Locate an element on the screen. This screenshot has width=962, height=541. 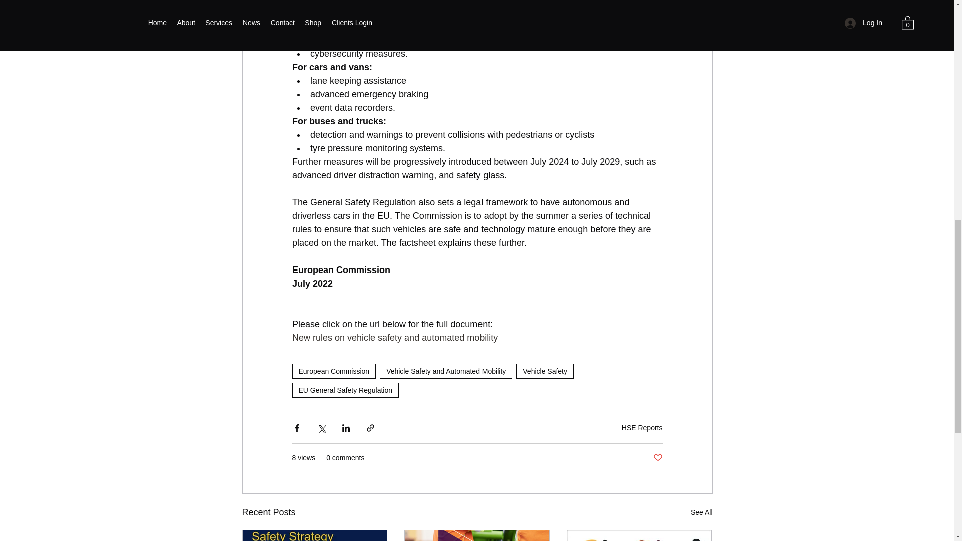
HSE Reports is located at coordinates (642, 427).